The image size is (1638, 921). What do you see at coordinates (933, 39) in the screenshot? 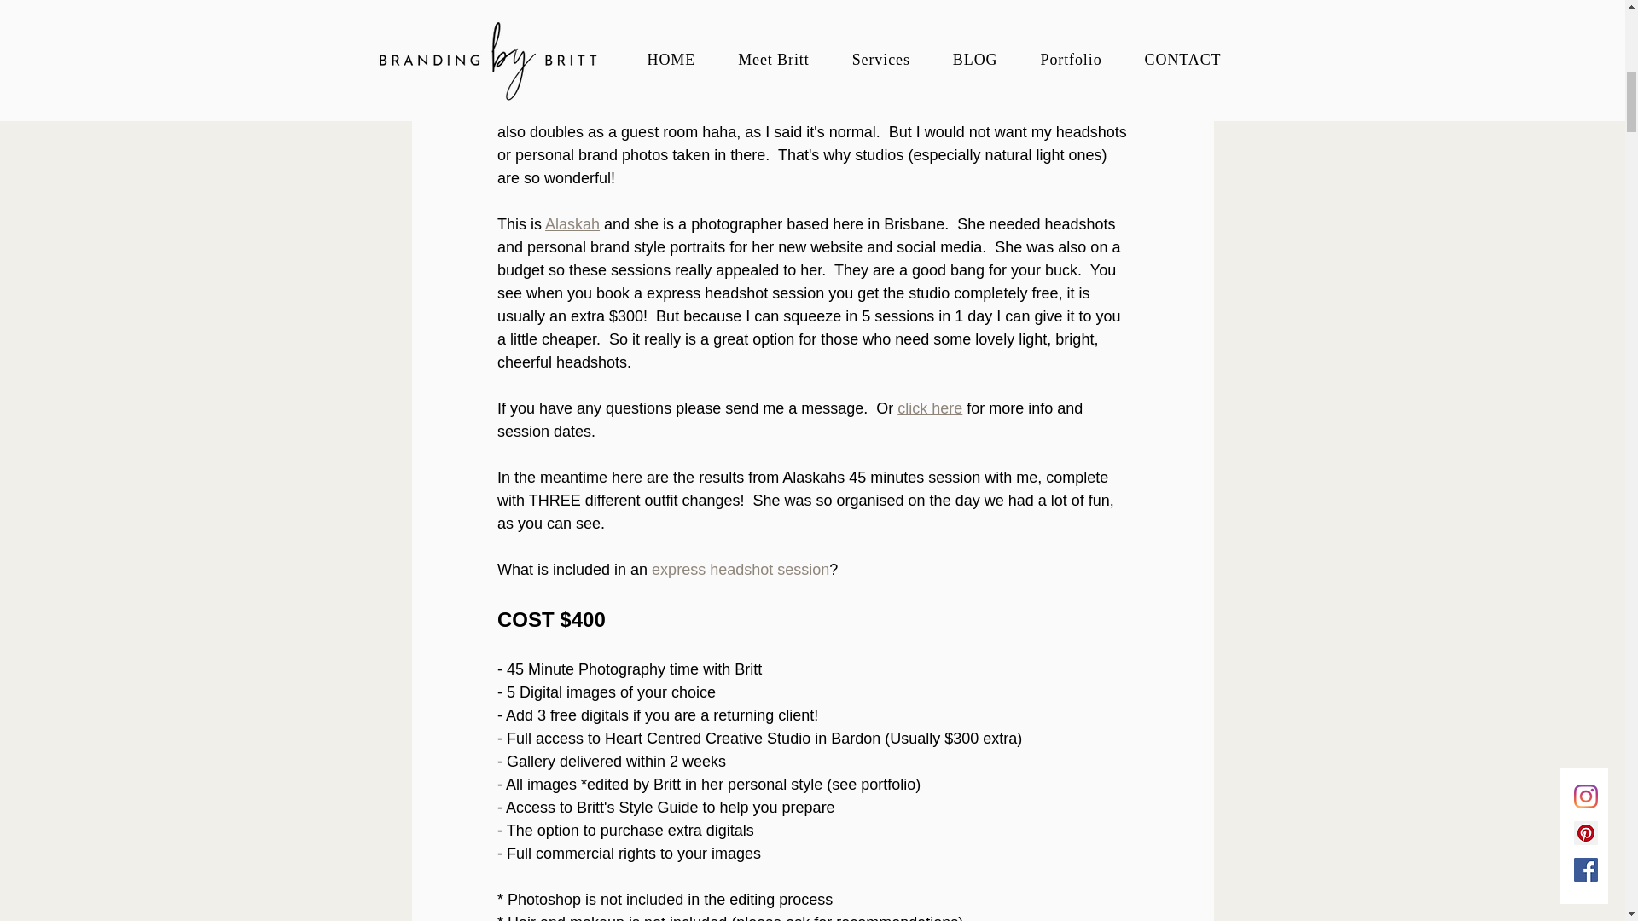
I see `lovely studio at your disposal` at bounding box center [933, 39].